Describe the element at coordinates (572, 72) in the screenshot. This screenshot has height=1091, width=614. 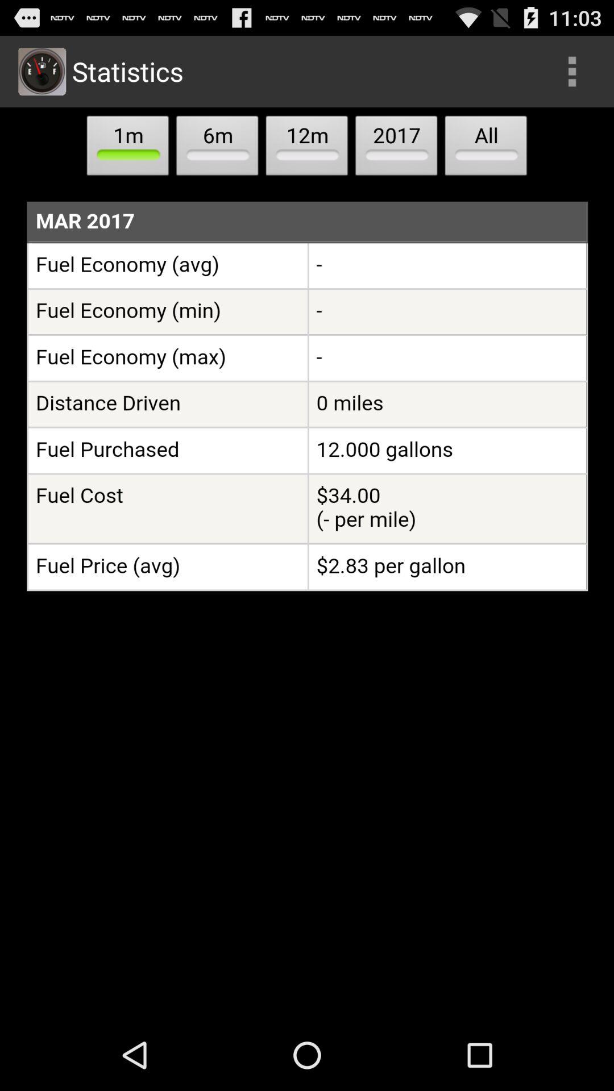
I see `enters settings` at that location.